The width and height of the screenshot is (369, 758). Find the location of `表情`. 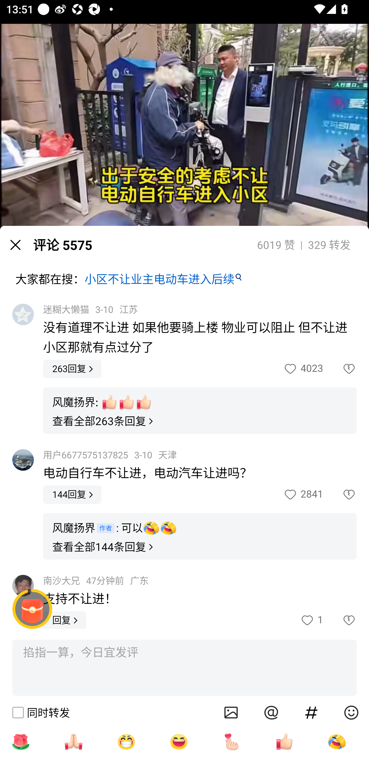

表情 is located at coordinates (351, 712).